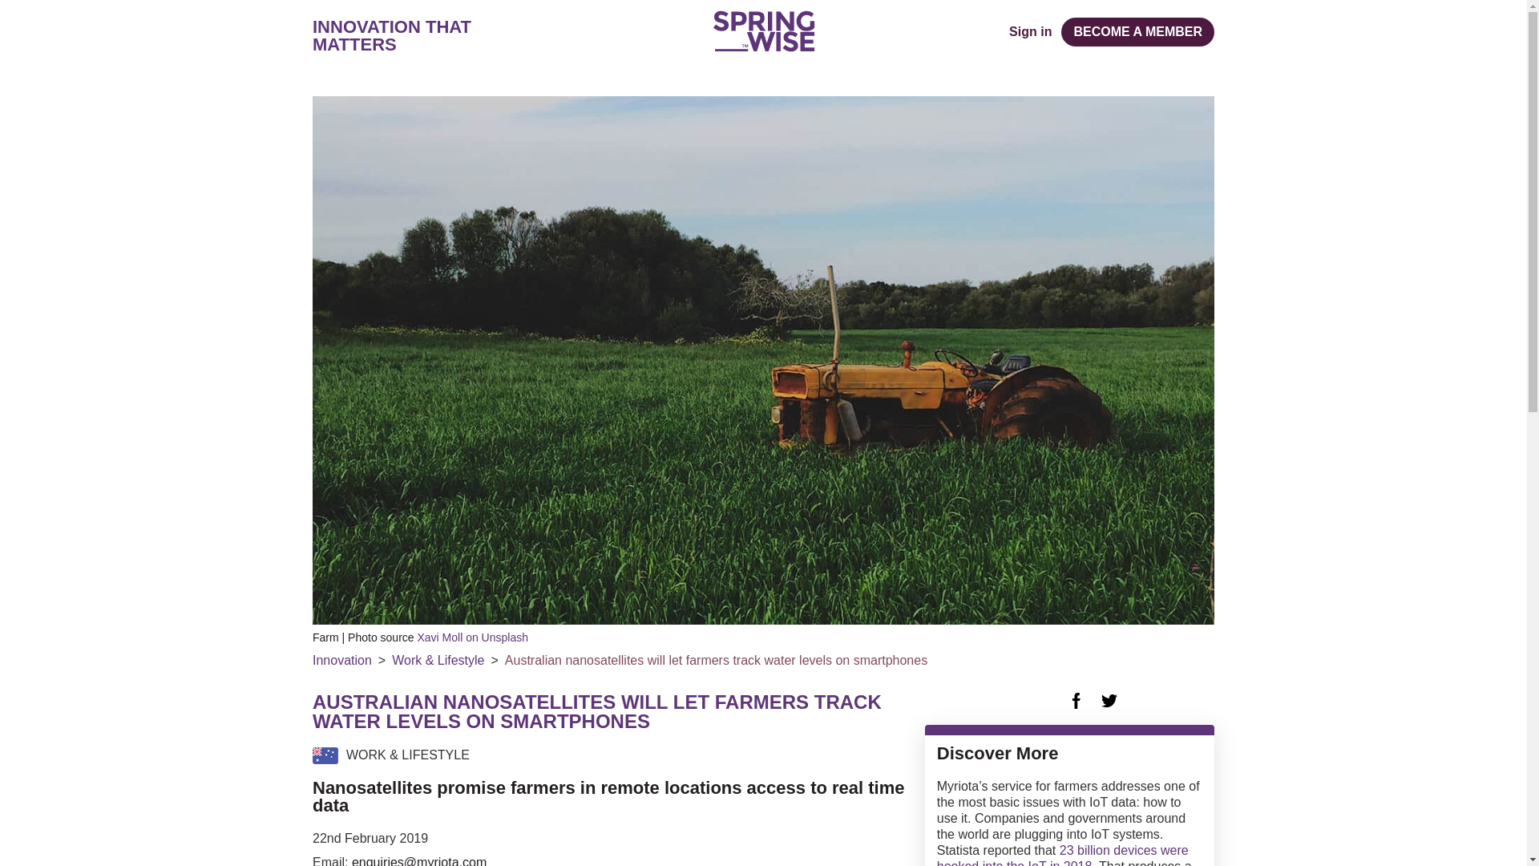 This screenshot has height=866, width=1539. I want to click on Sign in, so click(1030, 32).